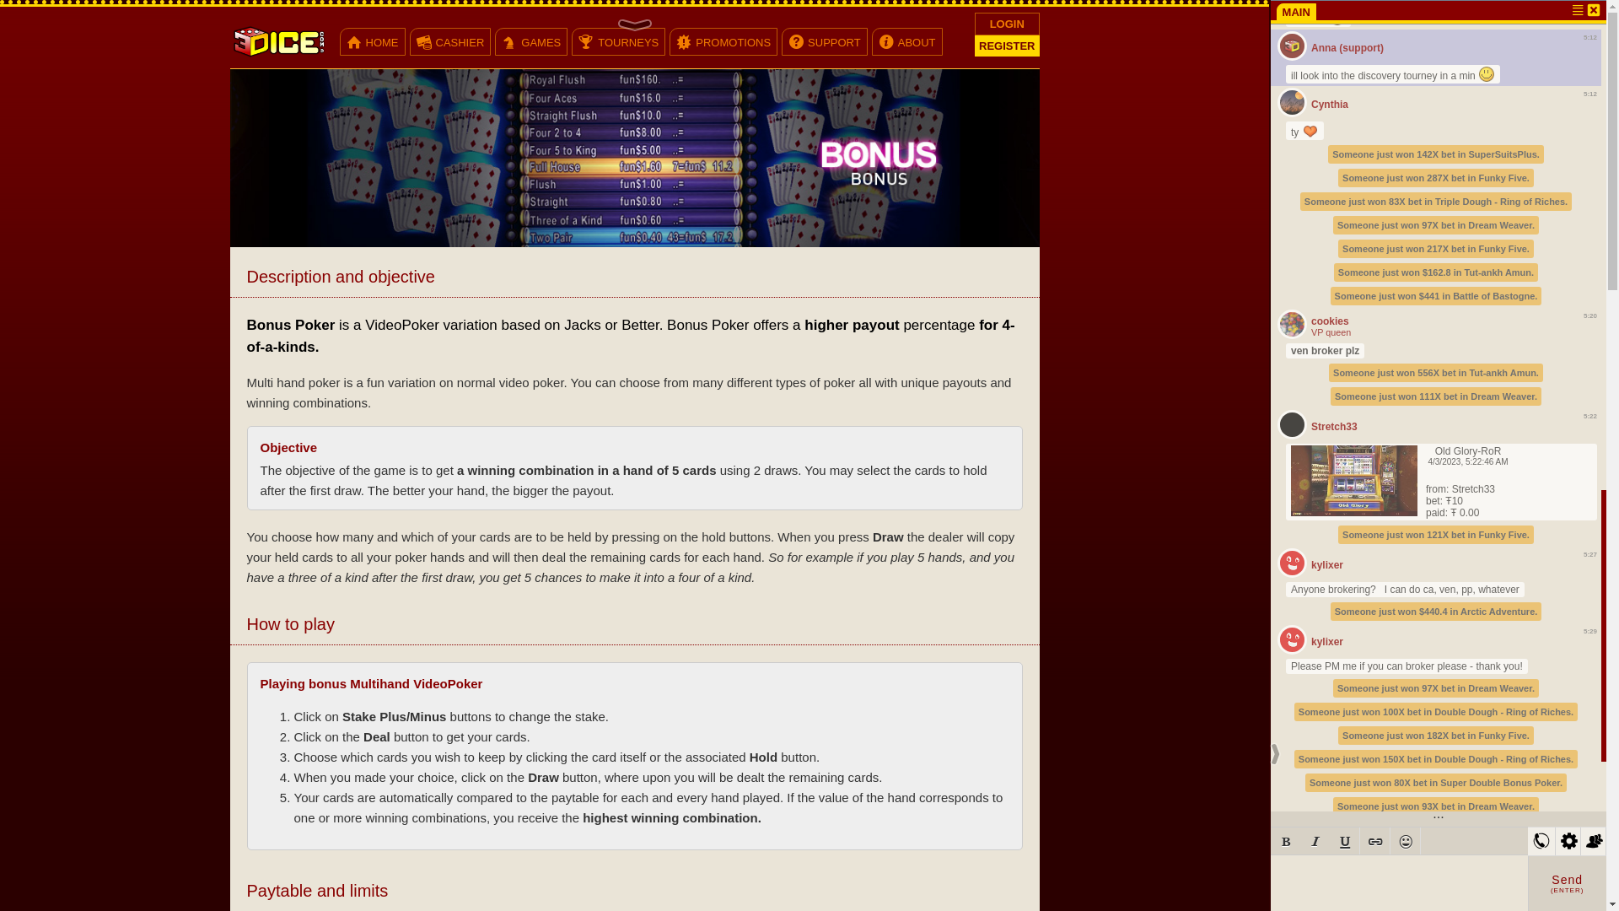 This screenshot has height=911, width=1619. What do you see at coordinates (886, 45) in the screenshot?
I see `About` at bounding box center [886, 45].